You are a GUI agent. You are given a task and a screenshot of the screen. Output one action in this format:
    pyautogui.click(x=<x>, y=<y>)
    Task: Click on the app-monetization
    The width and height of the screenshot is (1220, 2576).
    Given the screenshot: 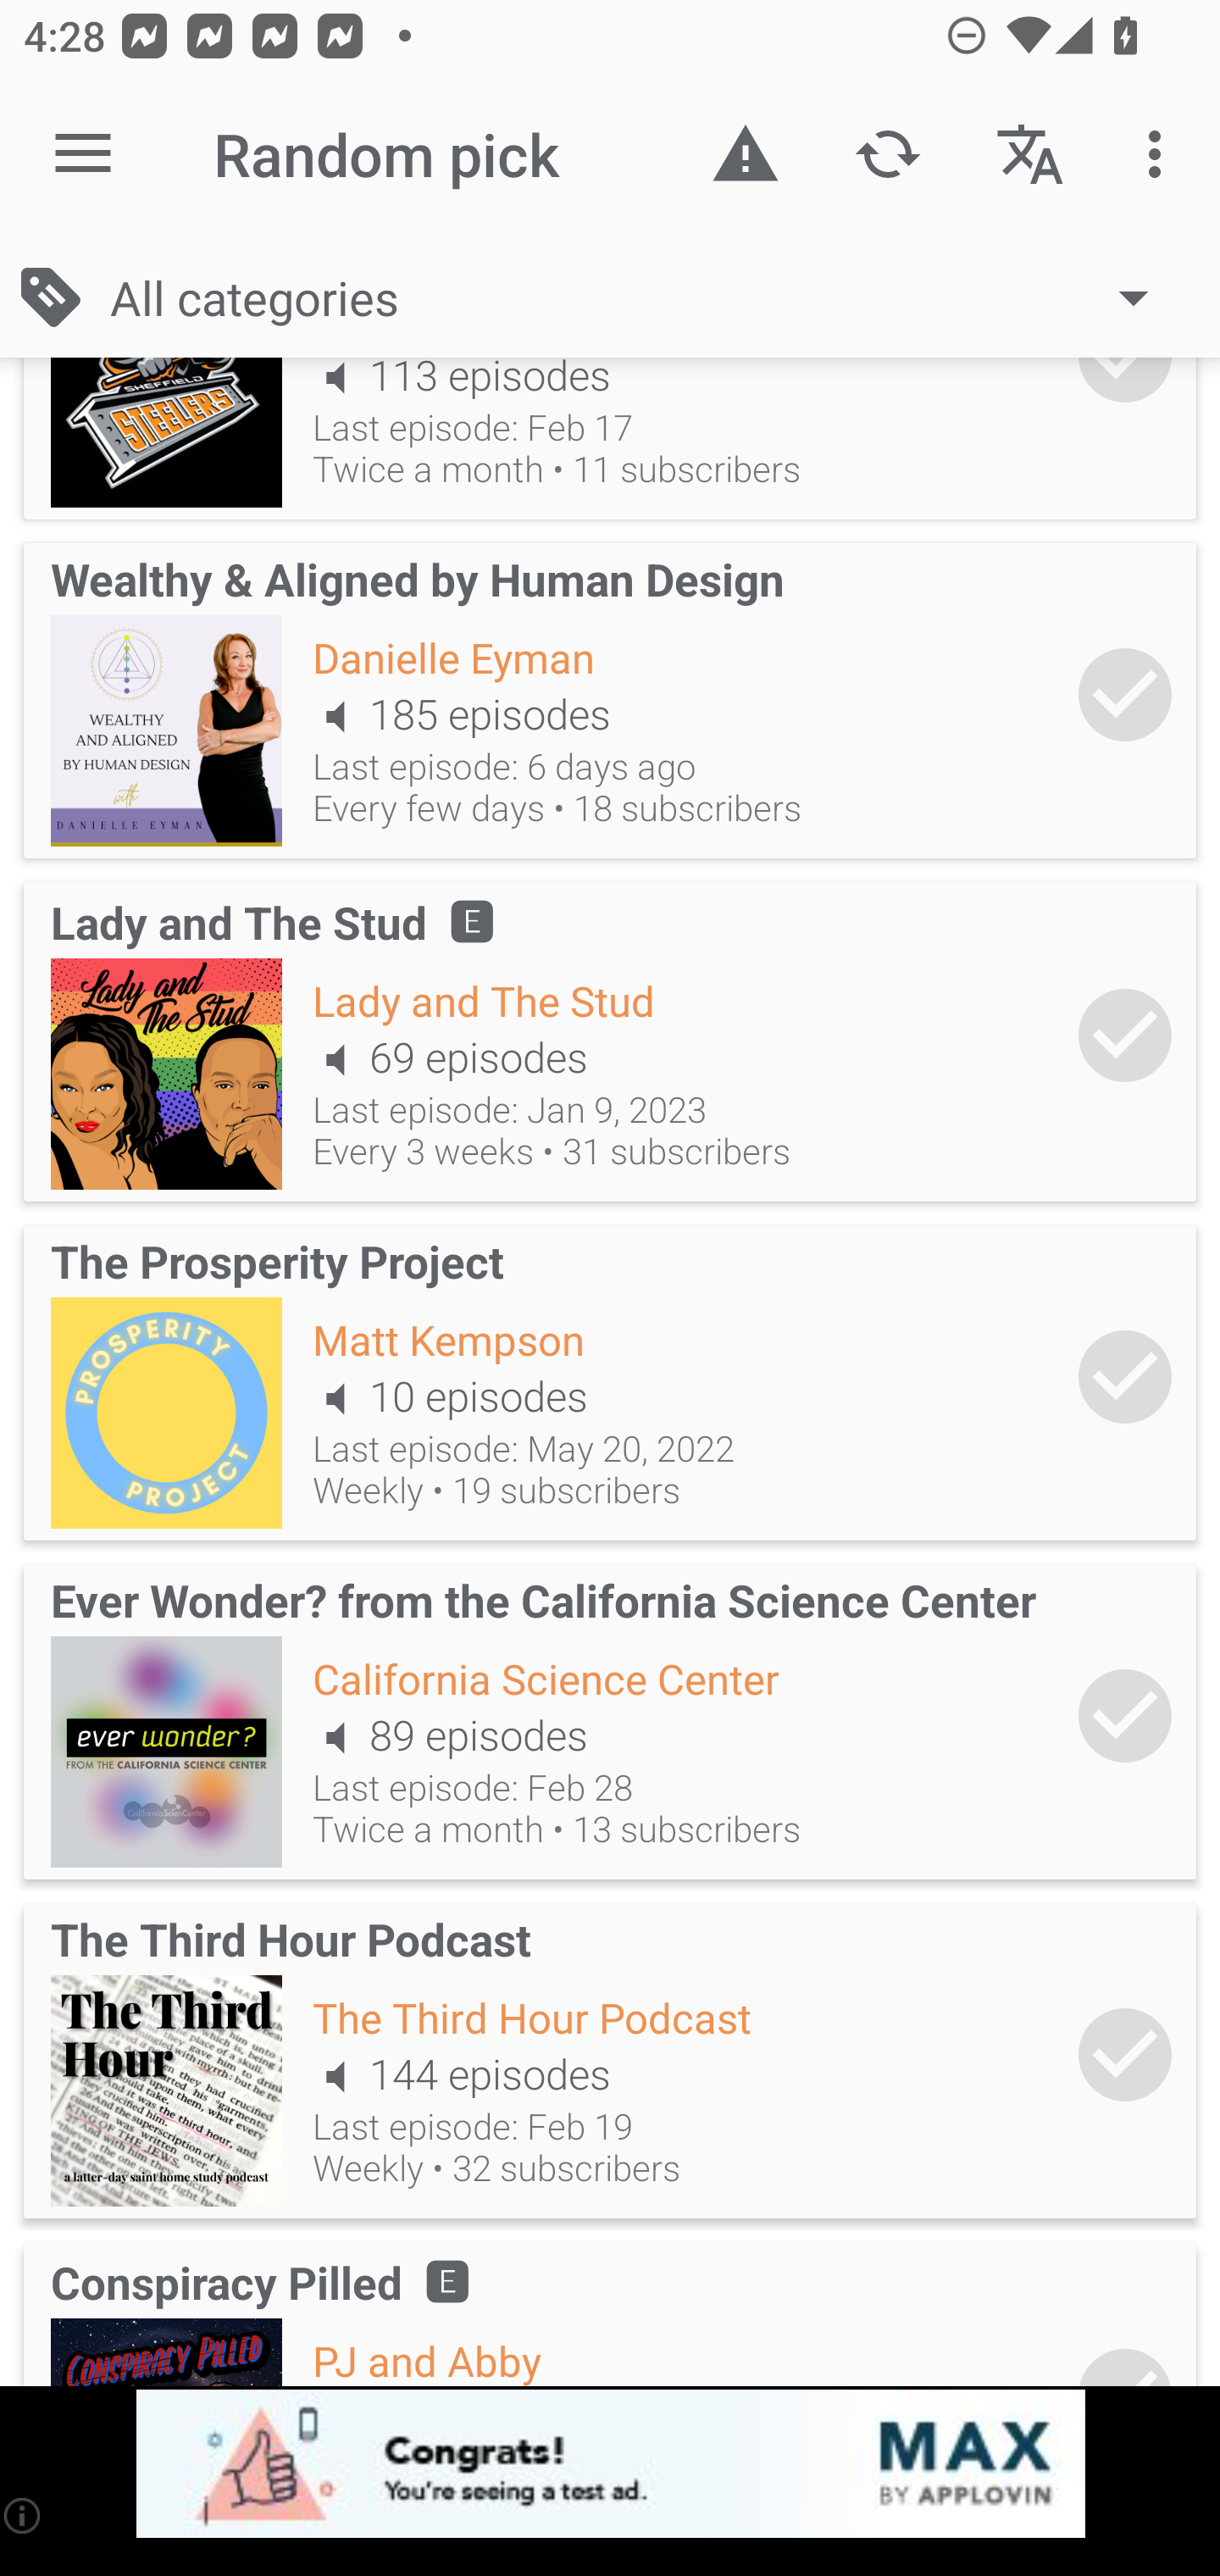 What is the action you would take?
    pyautogui.click(x=610, y=2465)
    